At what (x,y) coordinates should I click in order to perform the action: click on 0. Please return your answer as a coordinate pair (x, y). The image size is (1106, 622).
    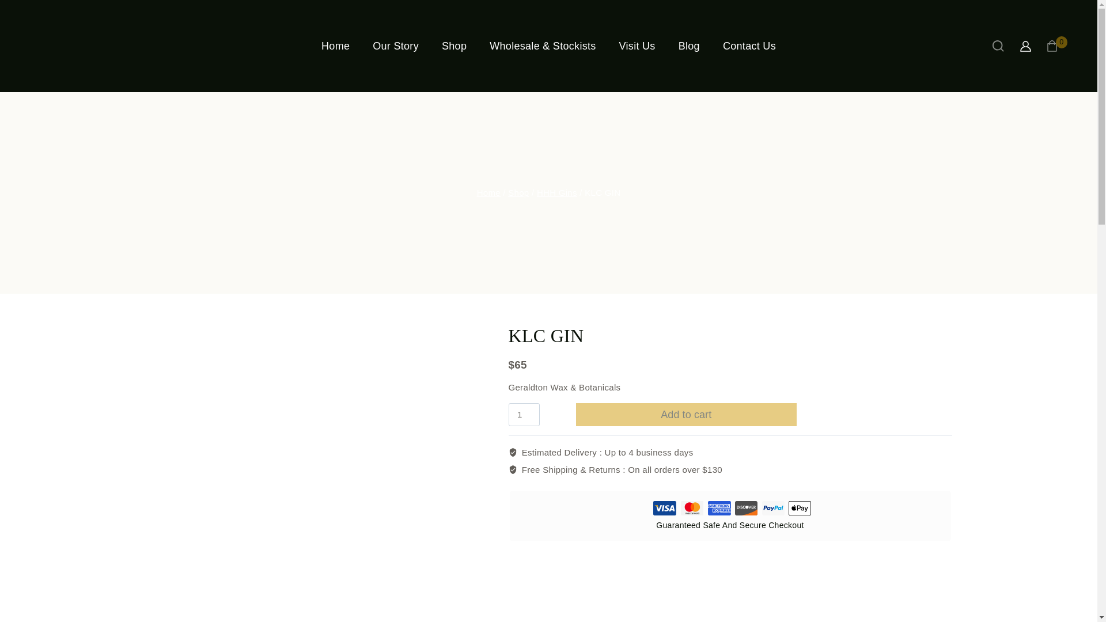
    Looking at the image, I should click on (1056, 46).